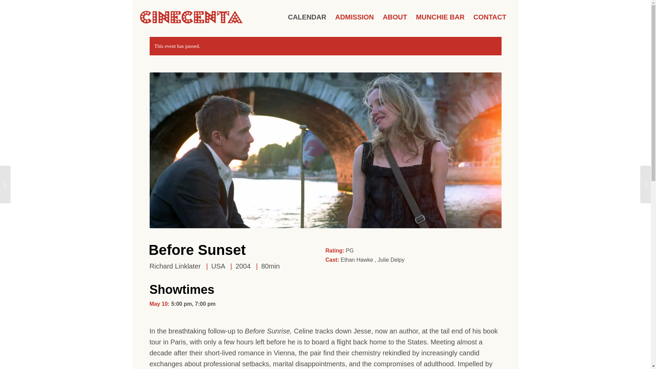  I want to click on ADMISSION, so click(354, 17).